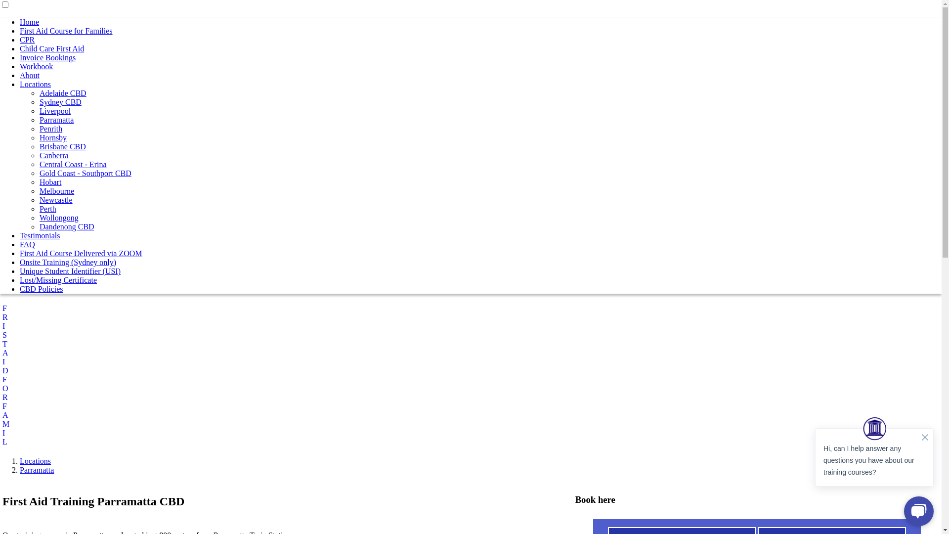  I want to click on Canberra, so click(54, 155).